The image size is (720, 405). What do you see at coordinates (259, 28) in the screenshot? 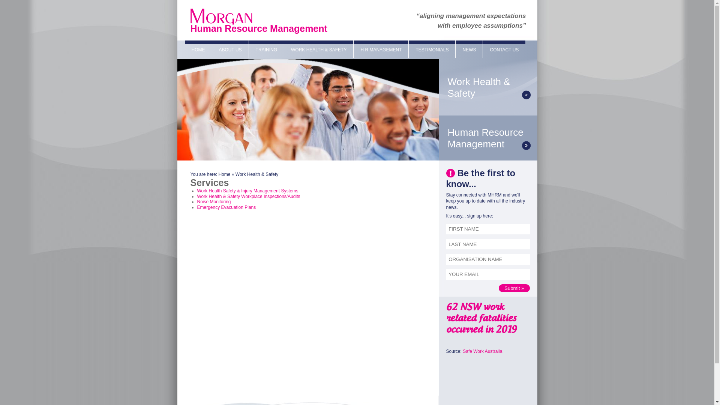
I see `Human Resource Management` at bounding box center [259, 28].